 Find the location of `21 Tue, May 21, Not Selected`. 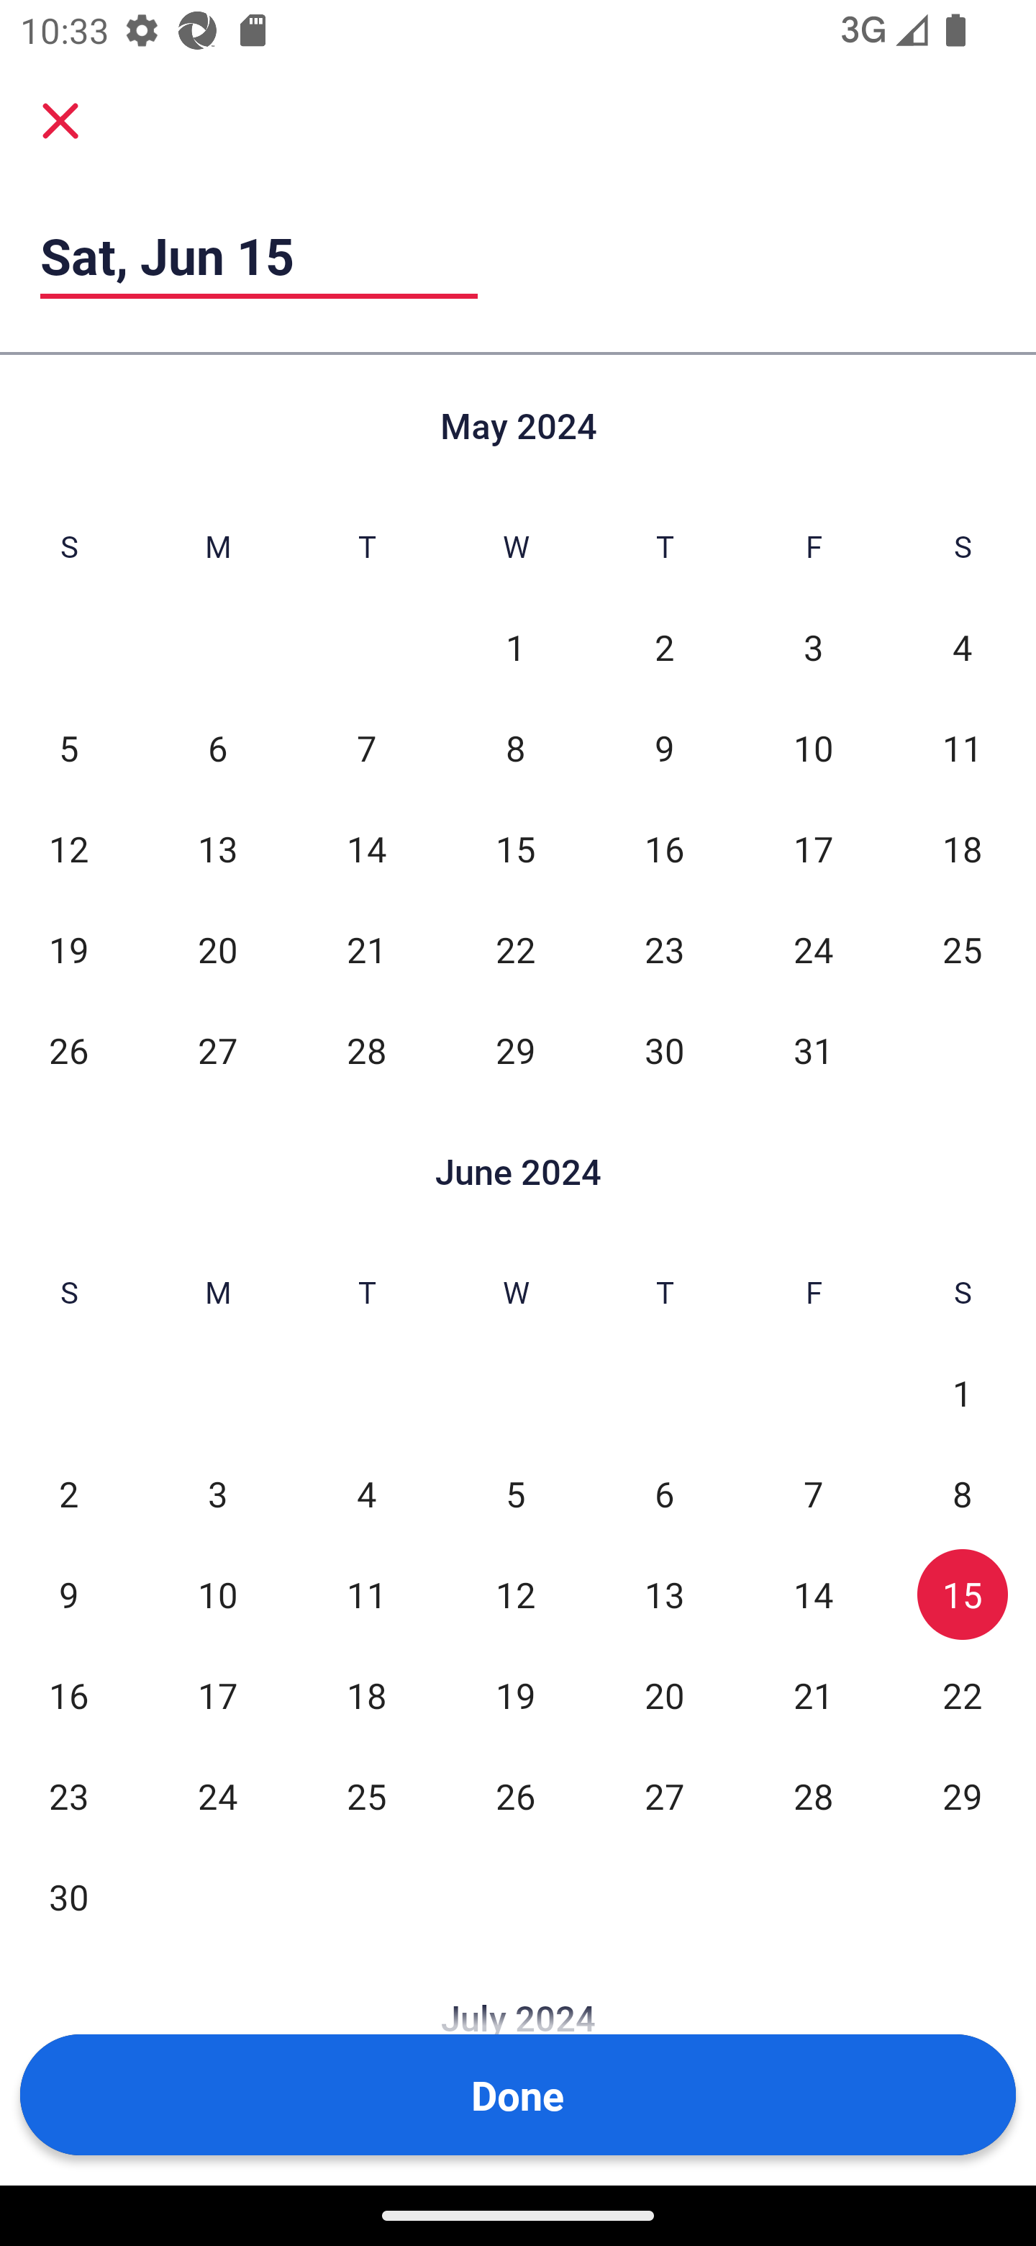

21 Tue, May 21, Not Selected is located at coordinates (367, 949).